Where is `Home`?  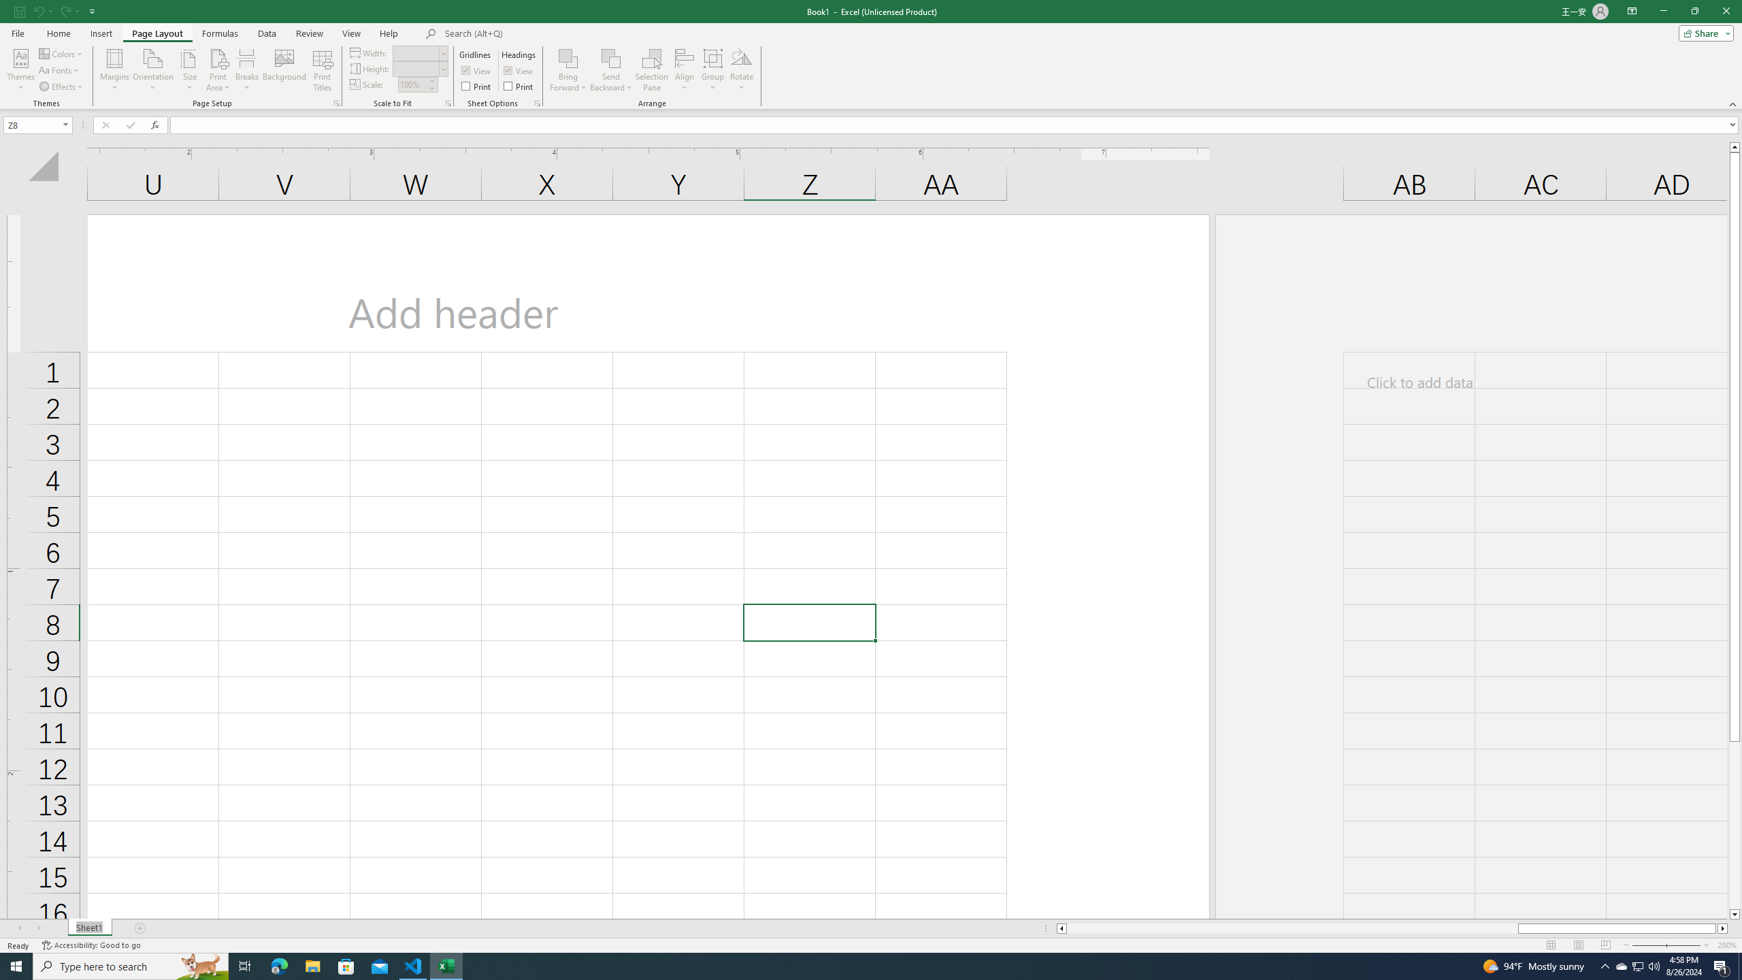 Home is located at coordinates (58, 33).